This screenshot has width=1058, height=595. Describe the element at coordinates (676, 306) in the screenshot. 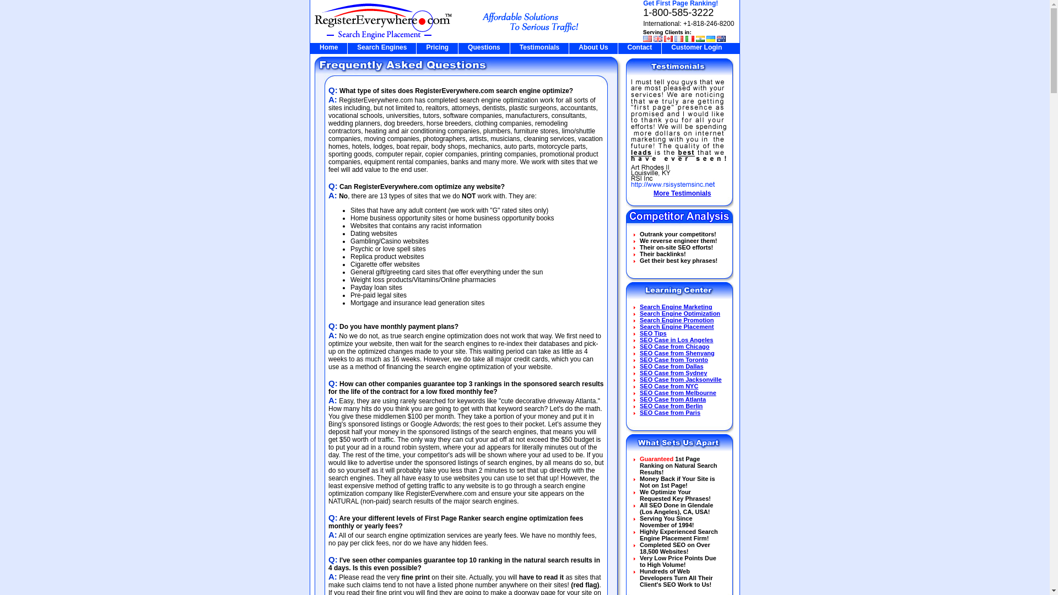

I see `Search Engine Marketing` at that location.